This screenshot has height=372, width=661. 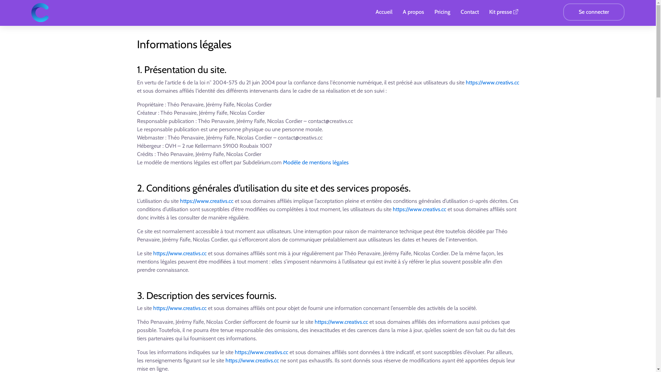 I want to click on Pricing, so click(x=442, y=12).